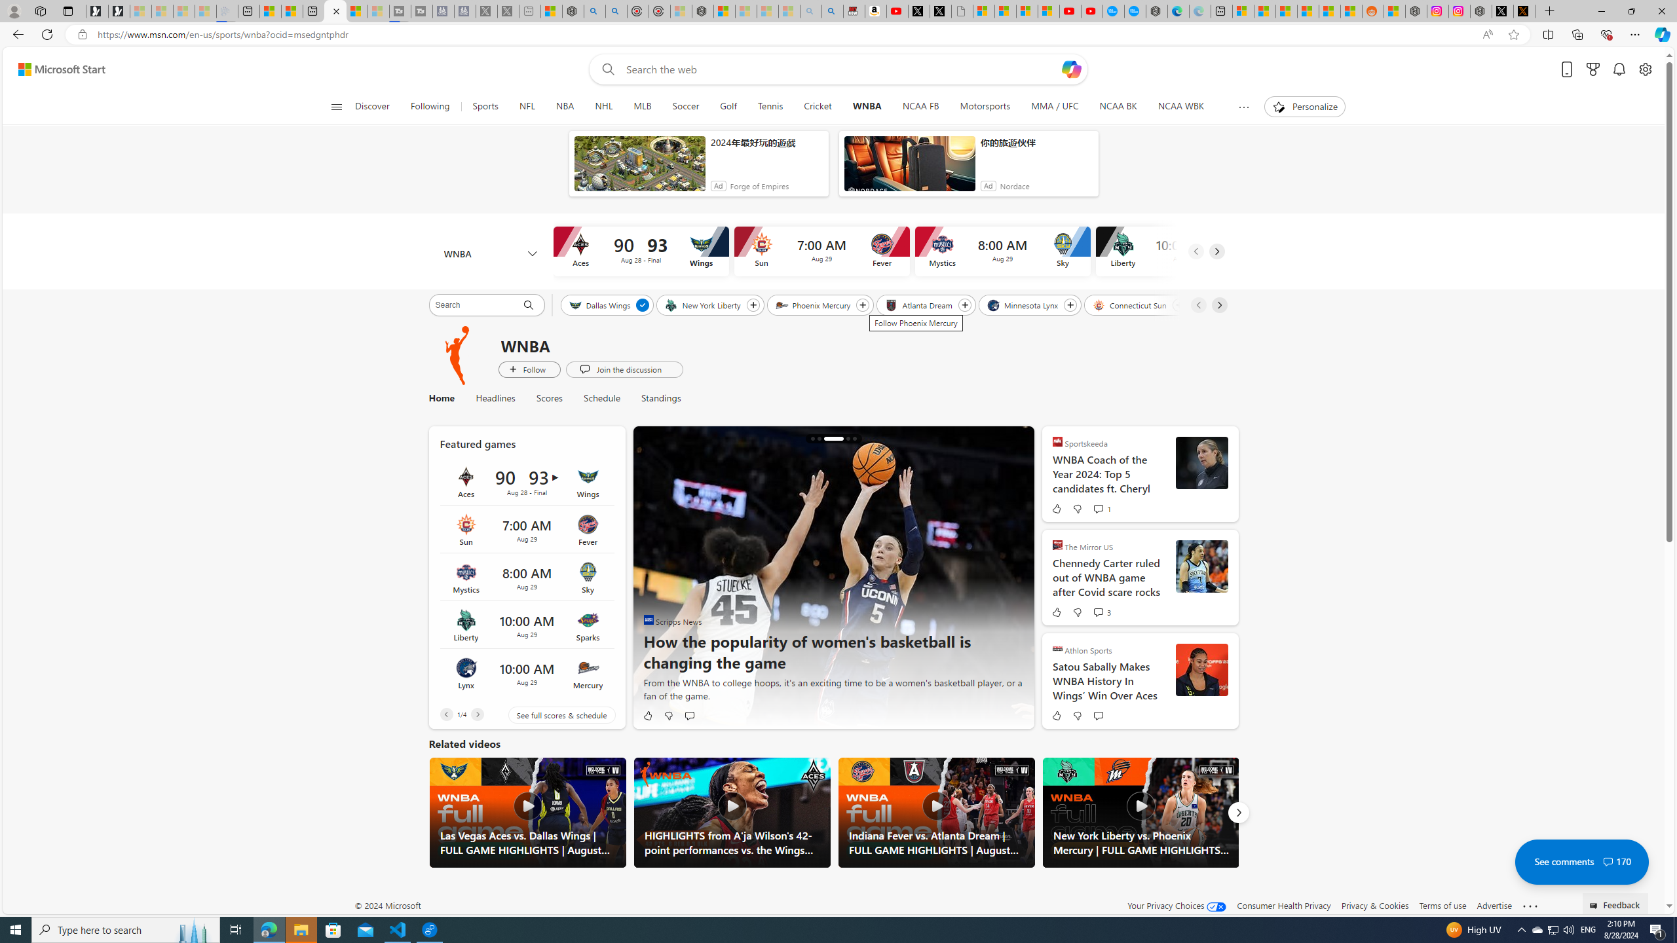 The image size is (1677, 943). I want to click on help.x.com | 524: A timeout occurred, so click(1524, 11).